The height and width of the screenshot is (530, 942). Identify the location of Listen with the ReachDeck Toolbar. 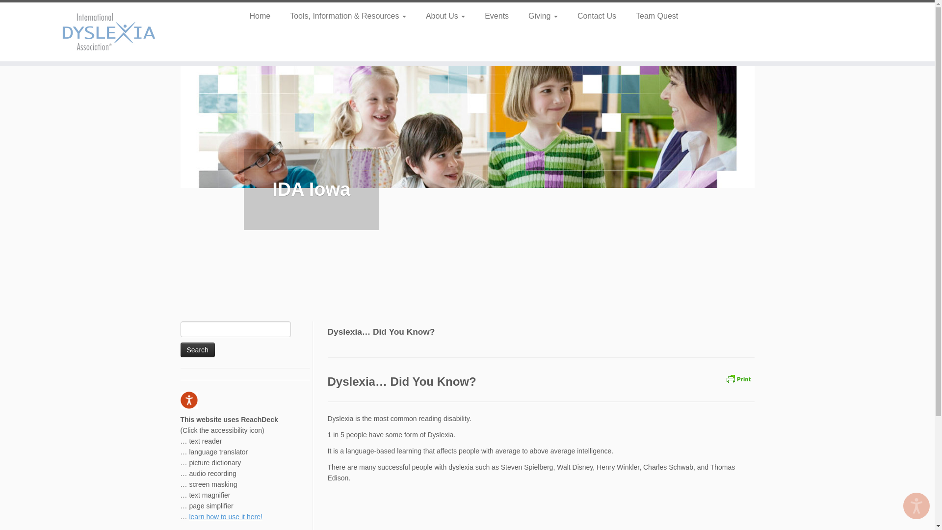
(916, 506).